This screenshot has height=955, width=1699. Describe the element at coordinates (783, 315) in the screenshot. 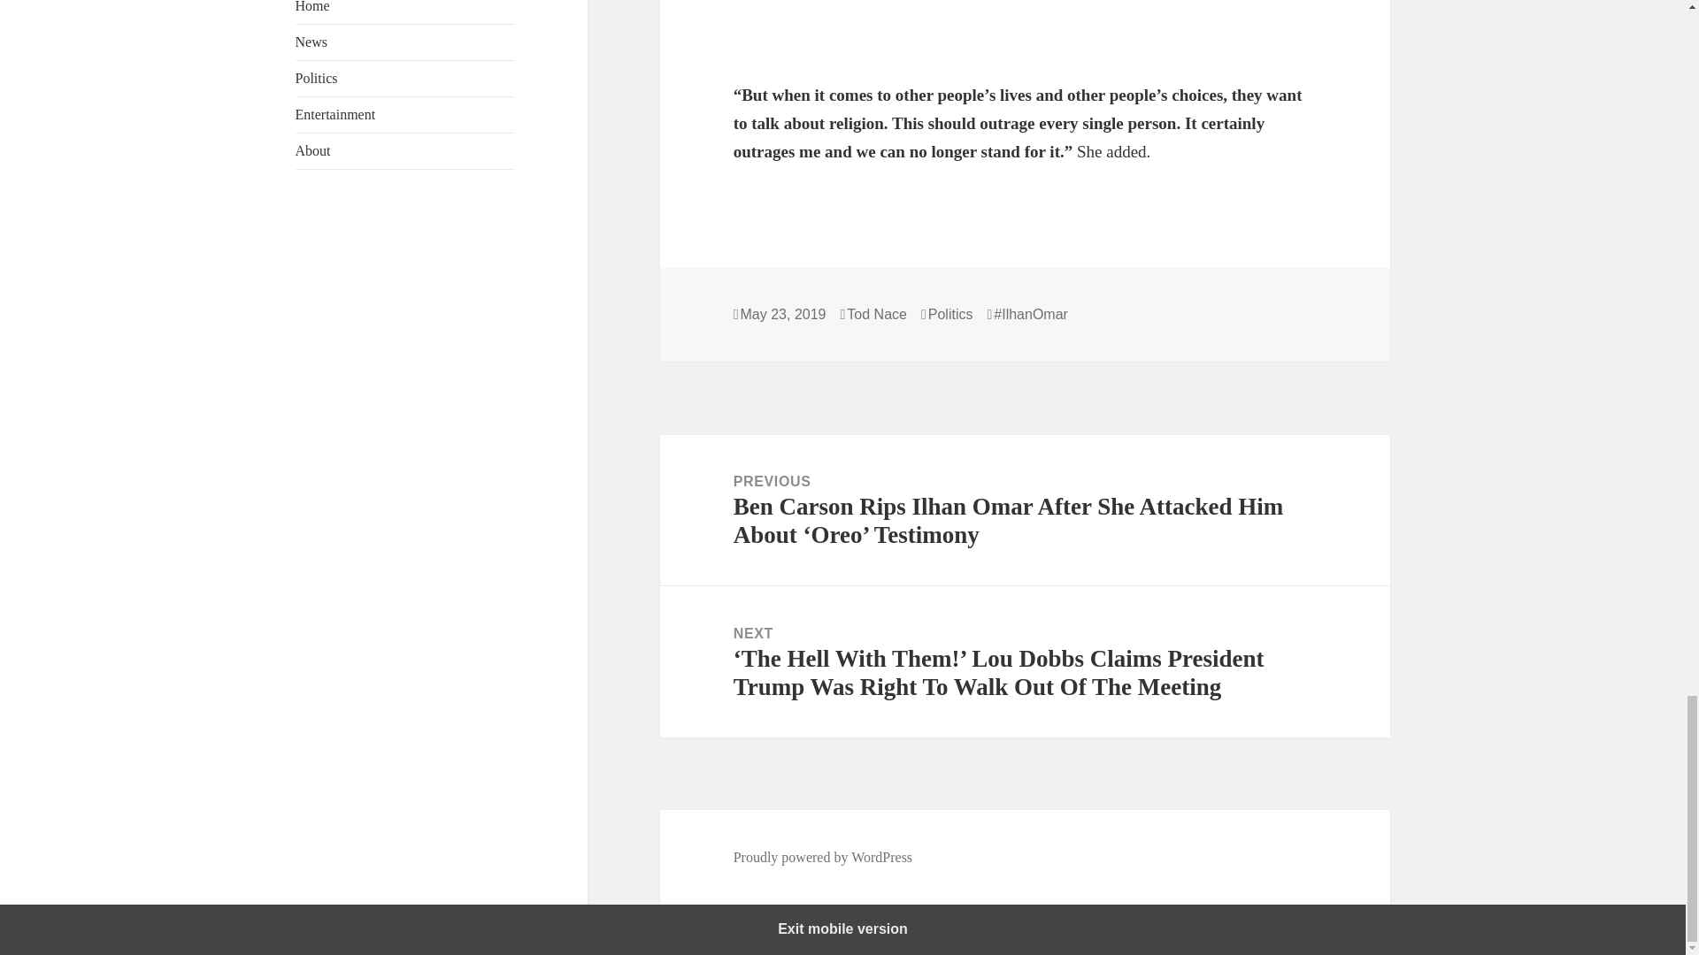

I see `May 23, 2019` at that location.